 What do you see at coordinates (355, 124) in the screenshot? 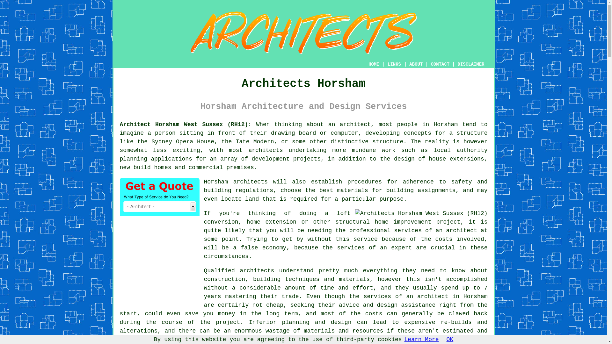
I see `architect` at bounding box center [355, 124].